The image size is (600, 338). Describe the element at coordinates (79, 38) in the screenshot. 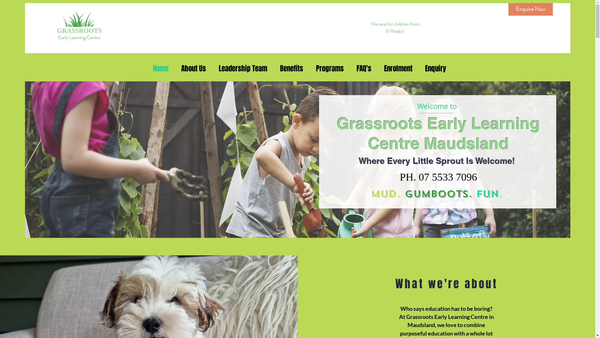

I see `Early Learning Centre` at that location.